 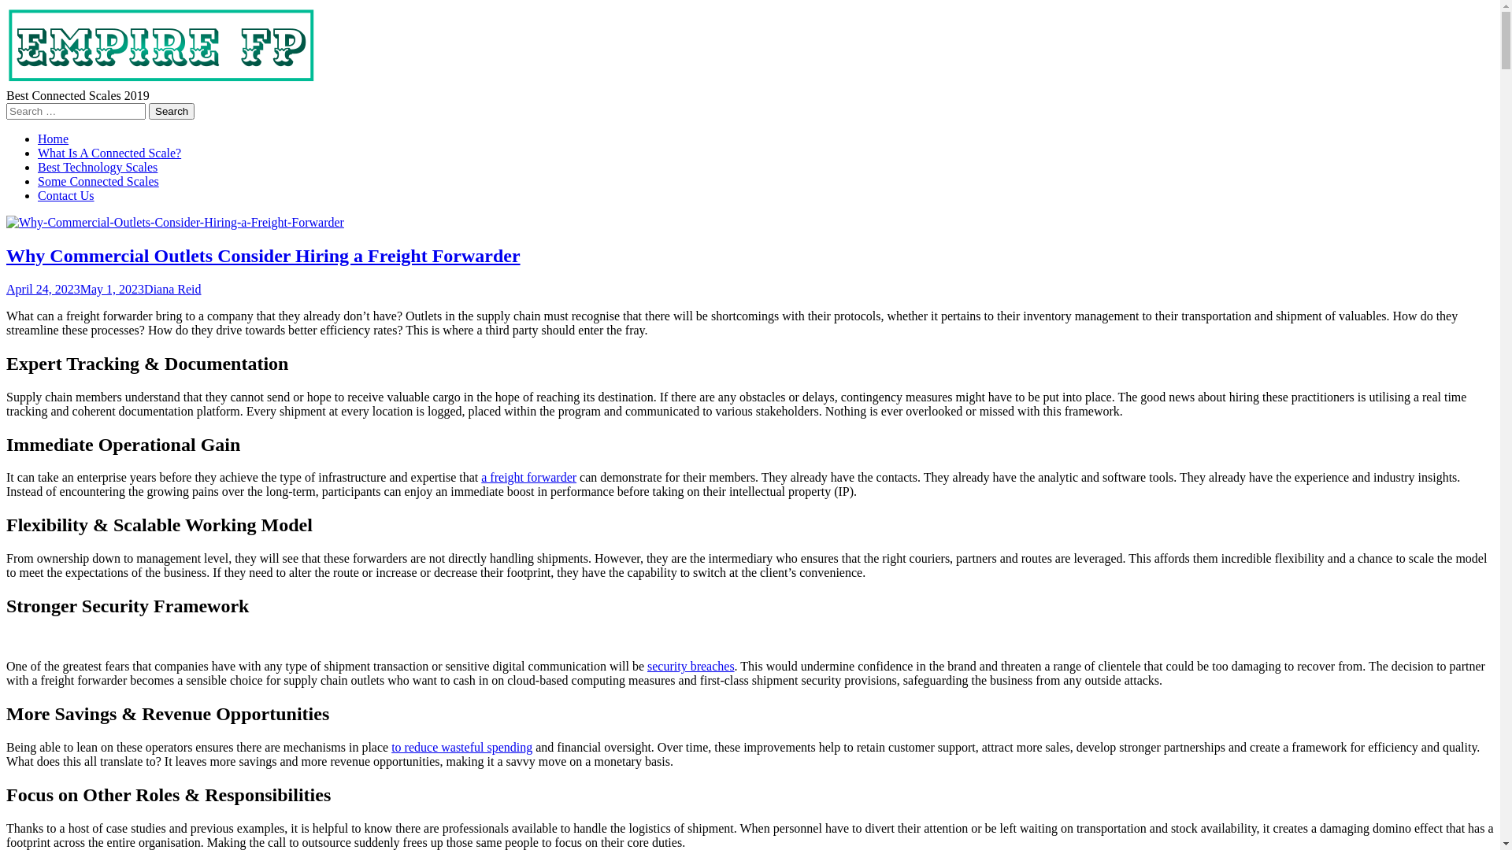 What do you see at coordinates (172, 290) in the screenshot?
I see `Diana Reid` at bounding box center [172, 290].